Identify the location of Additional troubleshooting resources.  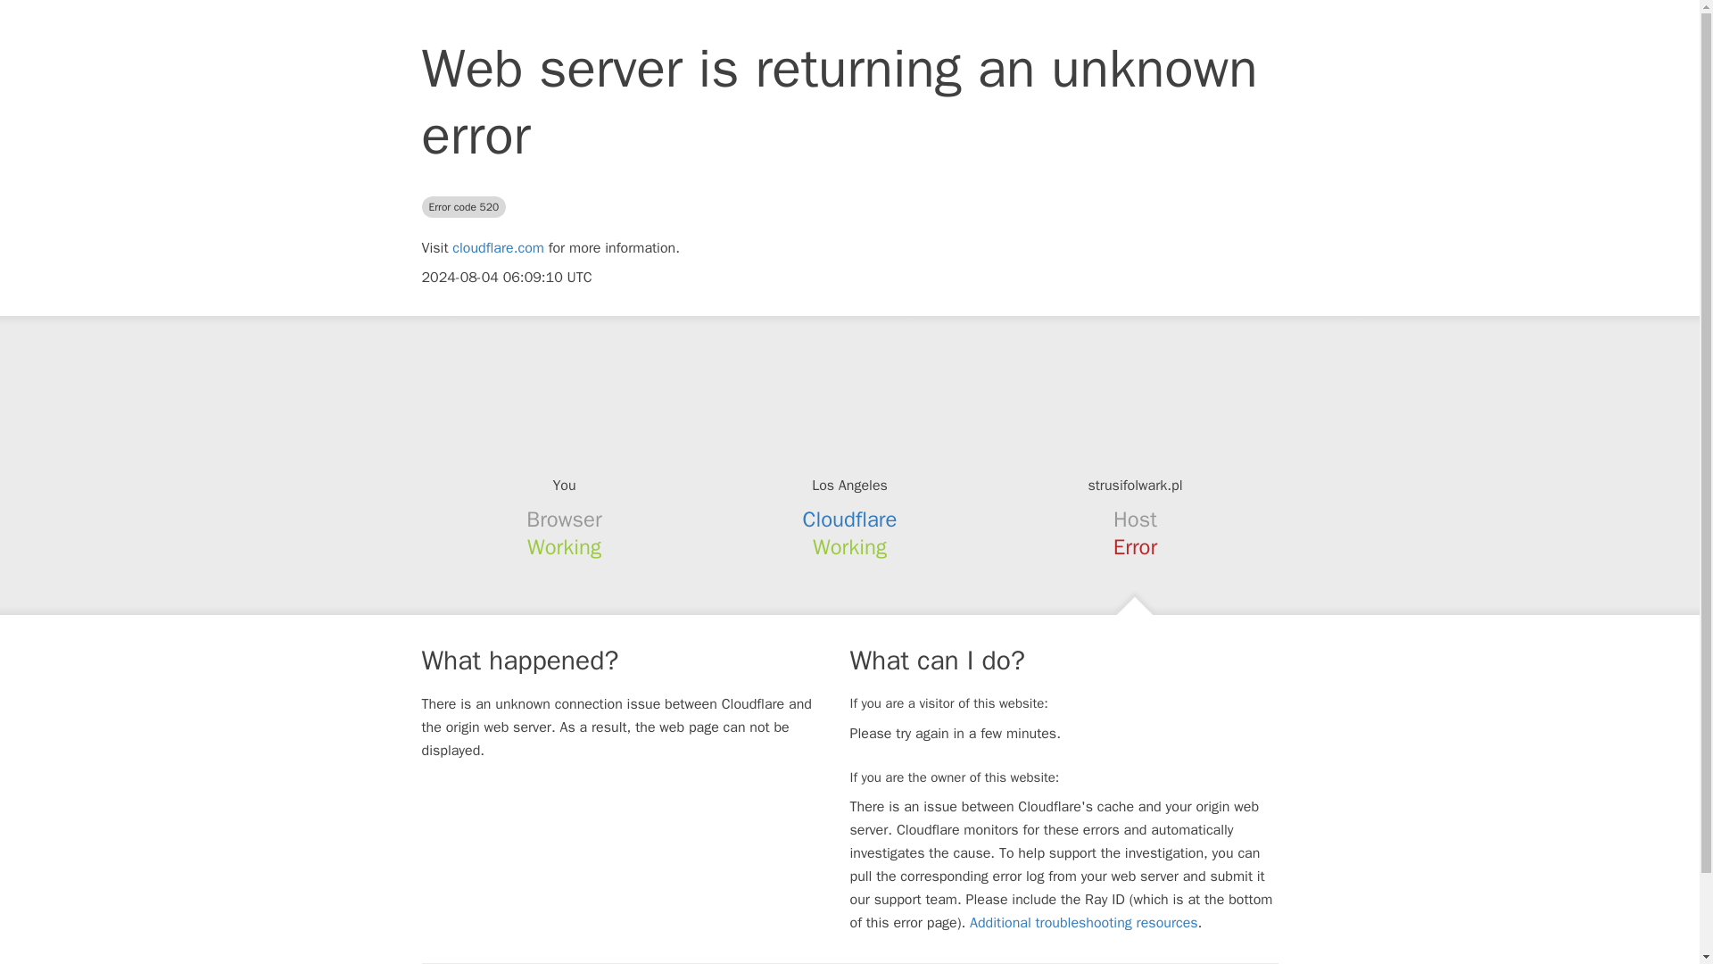
(1083, 923).